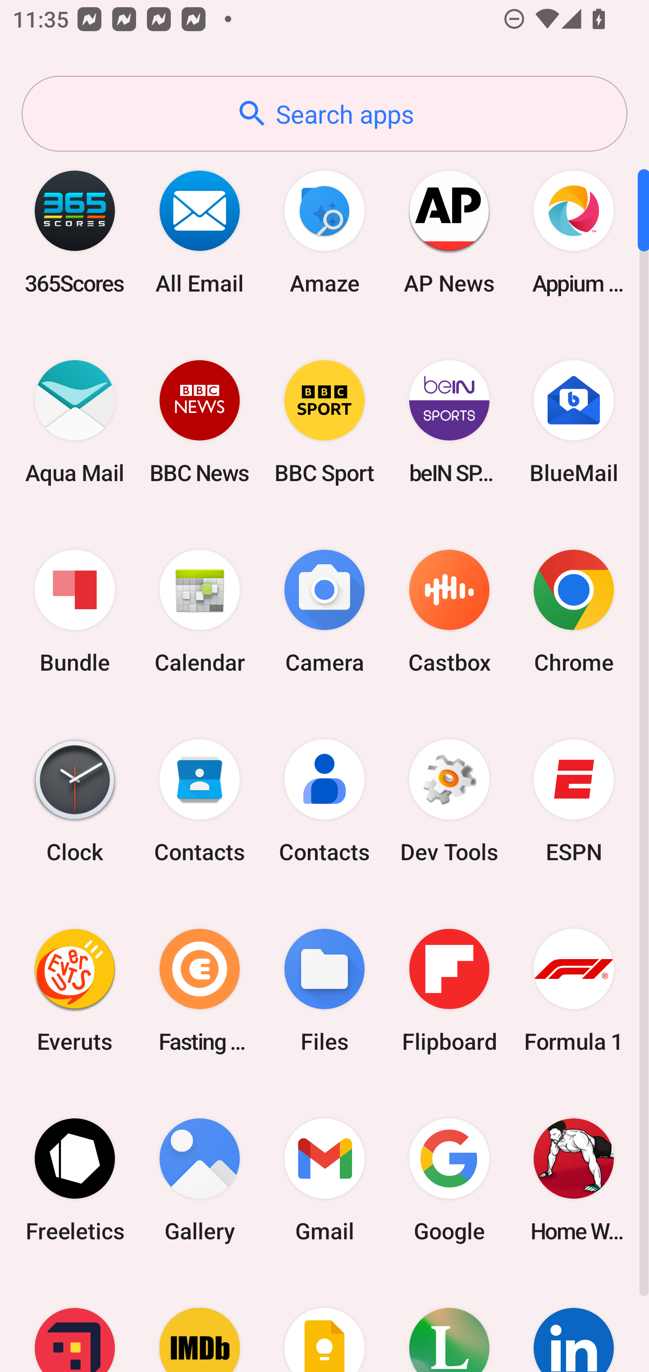 Image resolution: width=649 pixels, height=1372 pixels. What do you see at coordinates (200, 990) in the screenshot?
I see `Fasting Coach` at bounding box center [200, 990].